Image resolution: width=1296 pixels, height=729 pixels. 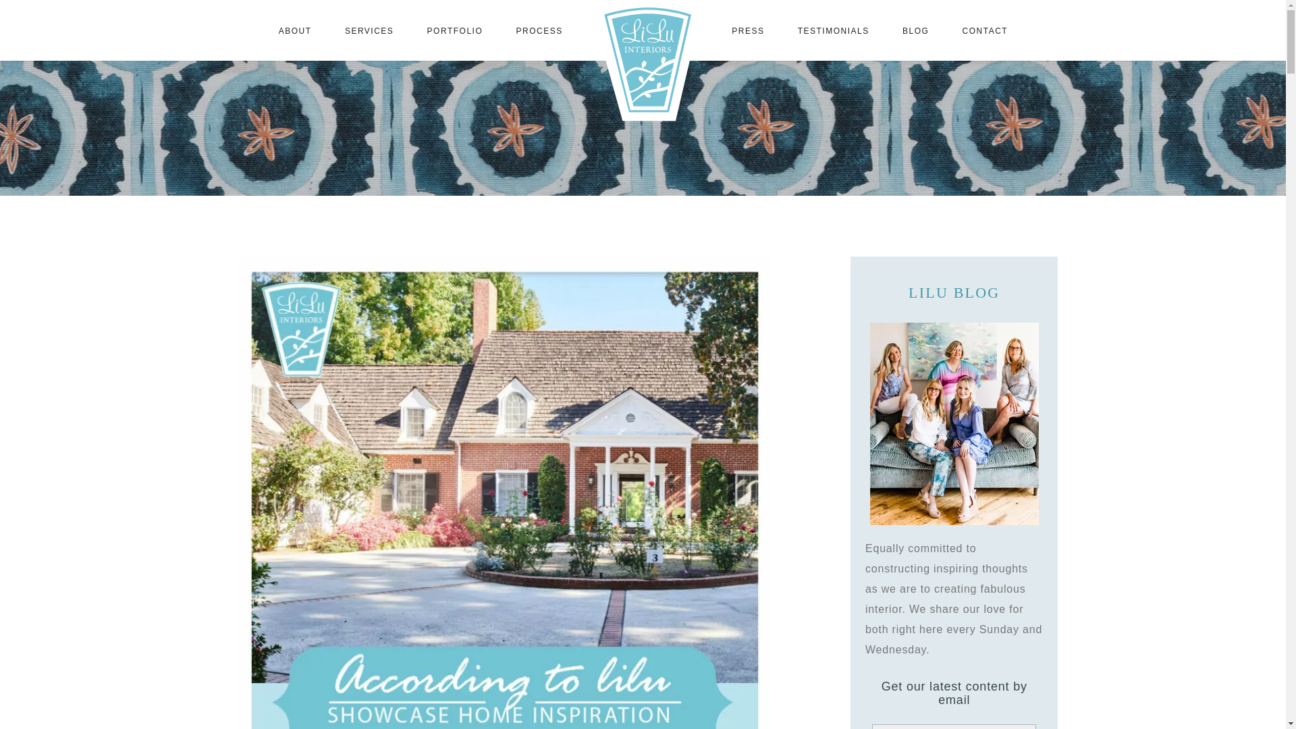 What do you see at coordinates (915, 30) in the screenshot?
I see `BLOG` at bounding box center [915, 30].